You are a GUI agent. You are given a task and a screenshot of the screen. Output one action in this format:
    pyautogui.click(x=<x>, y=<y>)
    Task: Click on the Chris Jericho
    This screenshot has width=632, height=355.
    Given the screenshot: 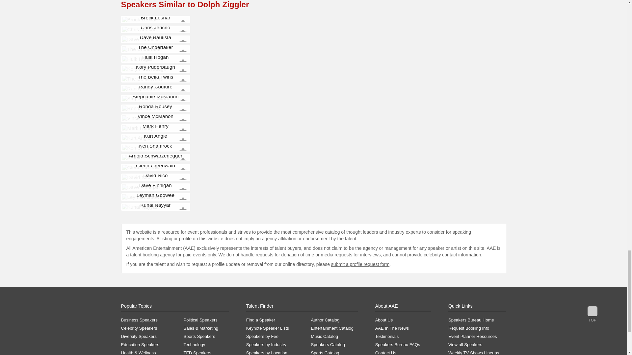 What is the action you would take?
    pyautogui.click(x=139, y=30)
    